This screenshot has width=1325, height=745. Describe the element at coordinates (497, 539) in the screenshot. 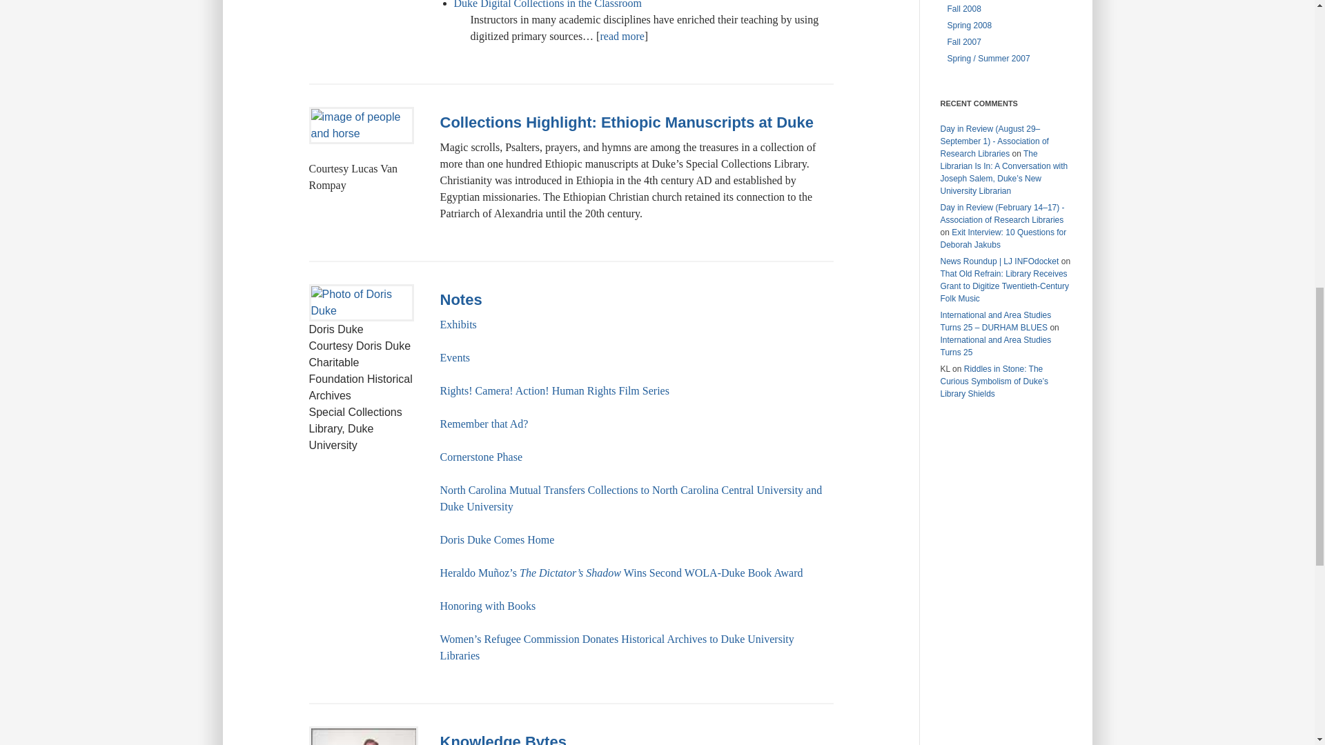

I see `Doris Duke Comes Home` at that location.